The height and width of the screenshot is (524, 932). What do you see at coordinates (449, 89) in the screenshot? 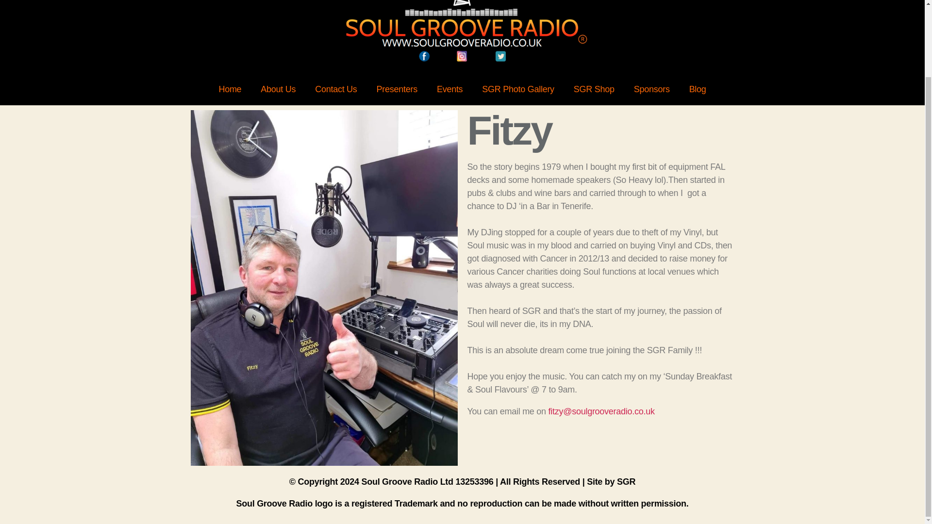
I see `Events` at bounding box center [449, 89].